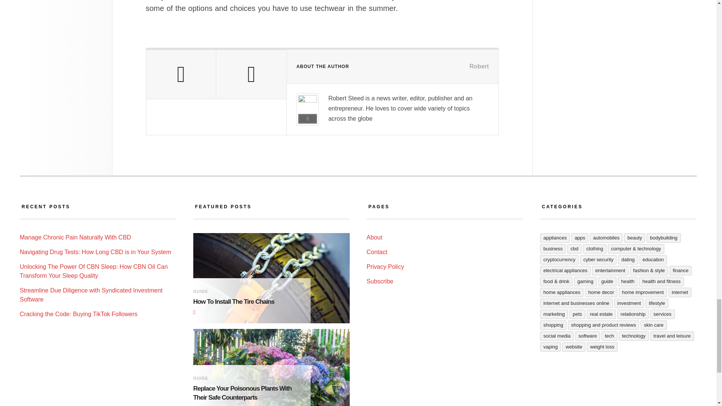  Describe the element at coordinates (180, 74) in the screenshot. I see `Previous Post` at that location.